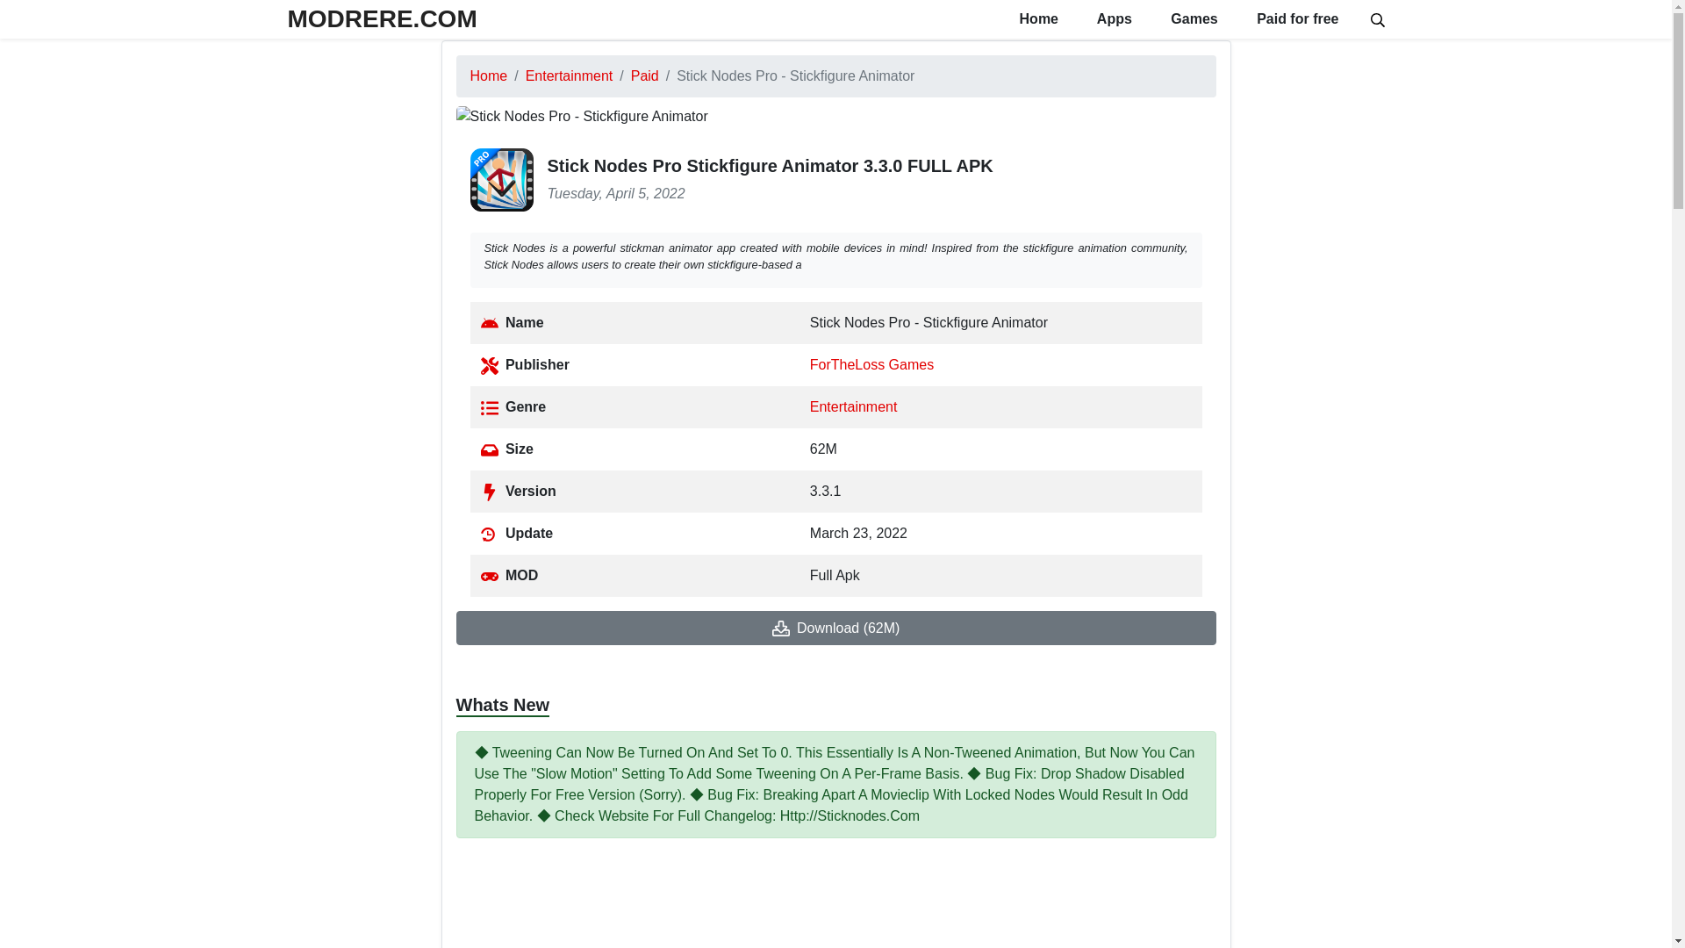  I want to click on Entertainment, so click(854, 406).